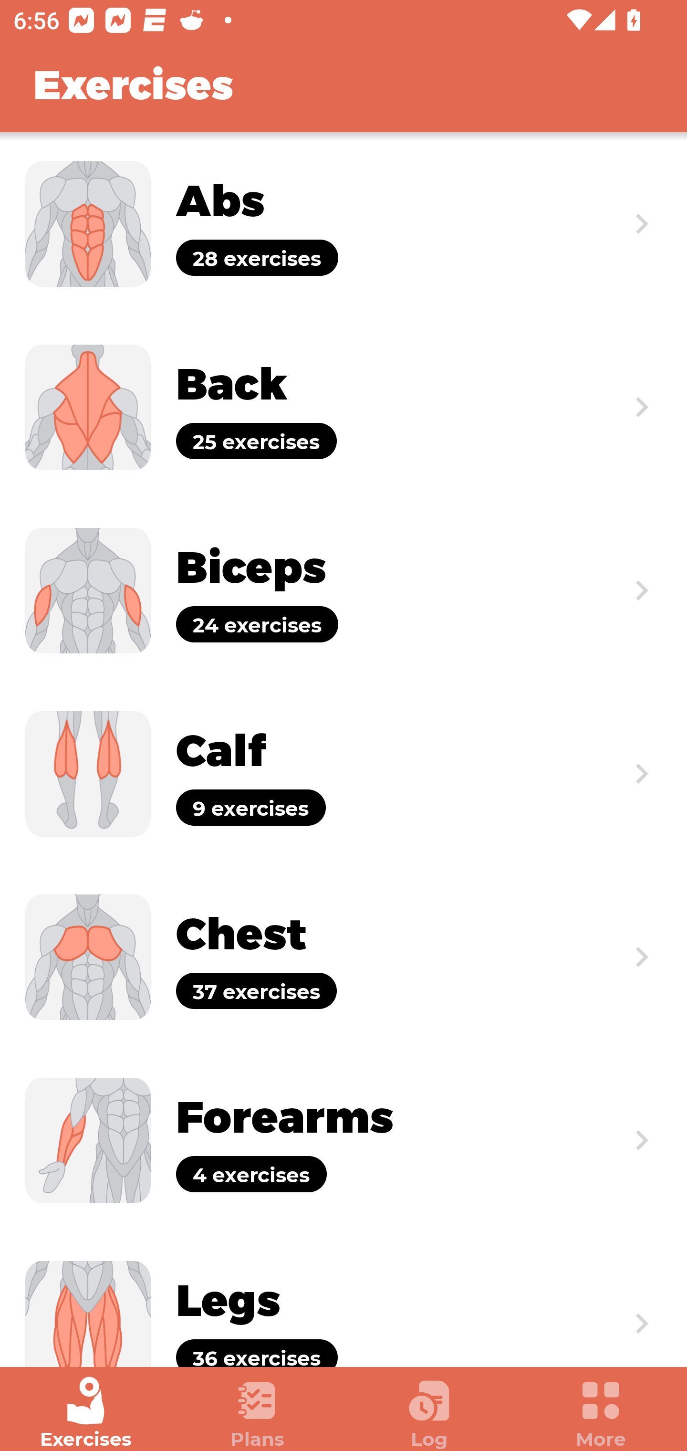 The height and width of the screenshot is (1451, 687). I want to click on Exercise Abs 28 exercises, so click(343, 224).